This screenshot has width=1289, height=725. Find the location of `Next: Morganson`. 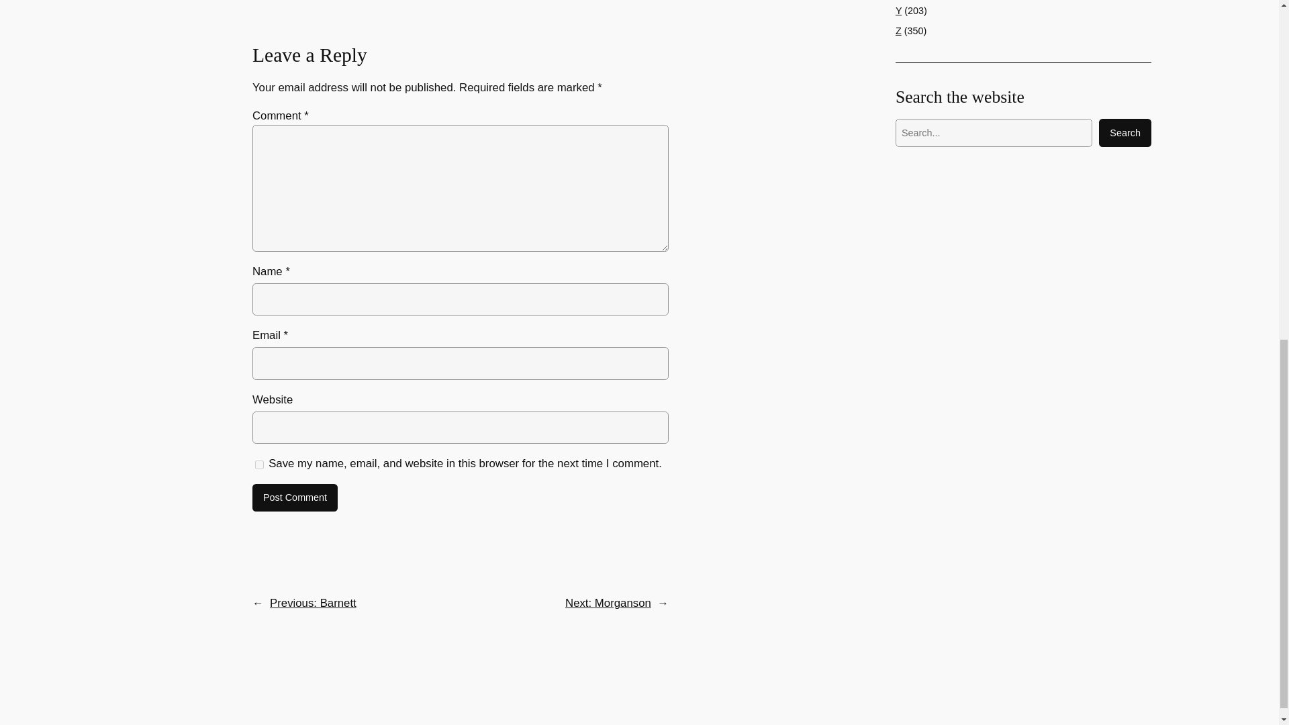

Next: Morganson is located at coordinates (608, 603).